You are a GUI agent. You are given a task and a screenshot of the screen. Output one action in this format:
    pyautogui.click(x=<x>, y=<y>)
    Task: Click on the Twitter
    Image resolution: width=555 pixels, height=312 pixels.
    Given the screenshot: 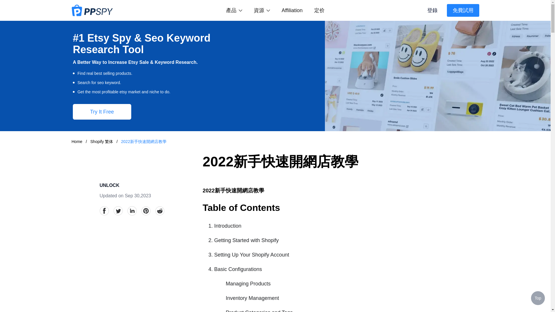 What is the action you would take?
    pyautogui.click(x=118, y=211)
    